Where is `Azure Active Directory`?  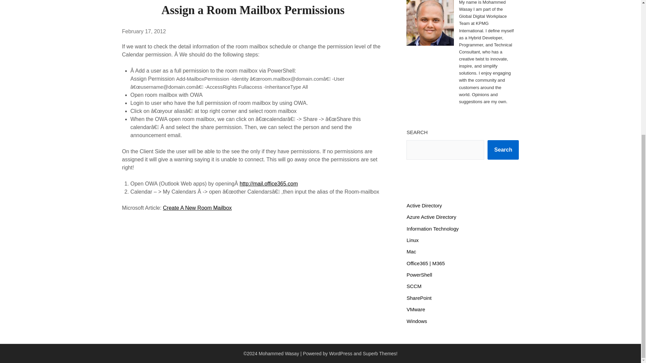
Azure Active Directory is located at coordinates (431, 217).